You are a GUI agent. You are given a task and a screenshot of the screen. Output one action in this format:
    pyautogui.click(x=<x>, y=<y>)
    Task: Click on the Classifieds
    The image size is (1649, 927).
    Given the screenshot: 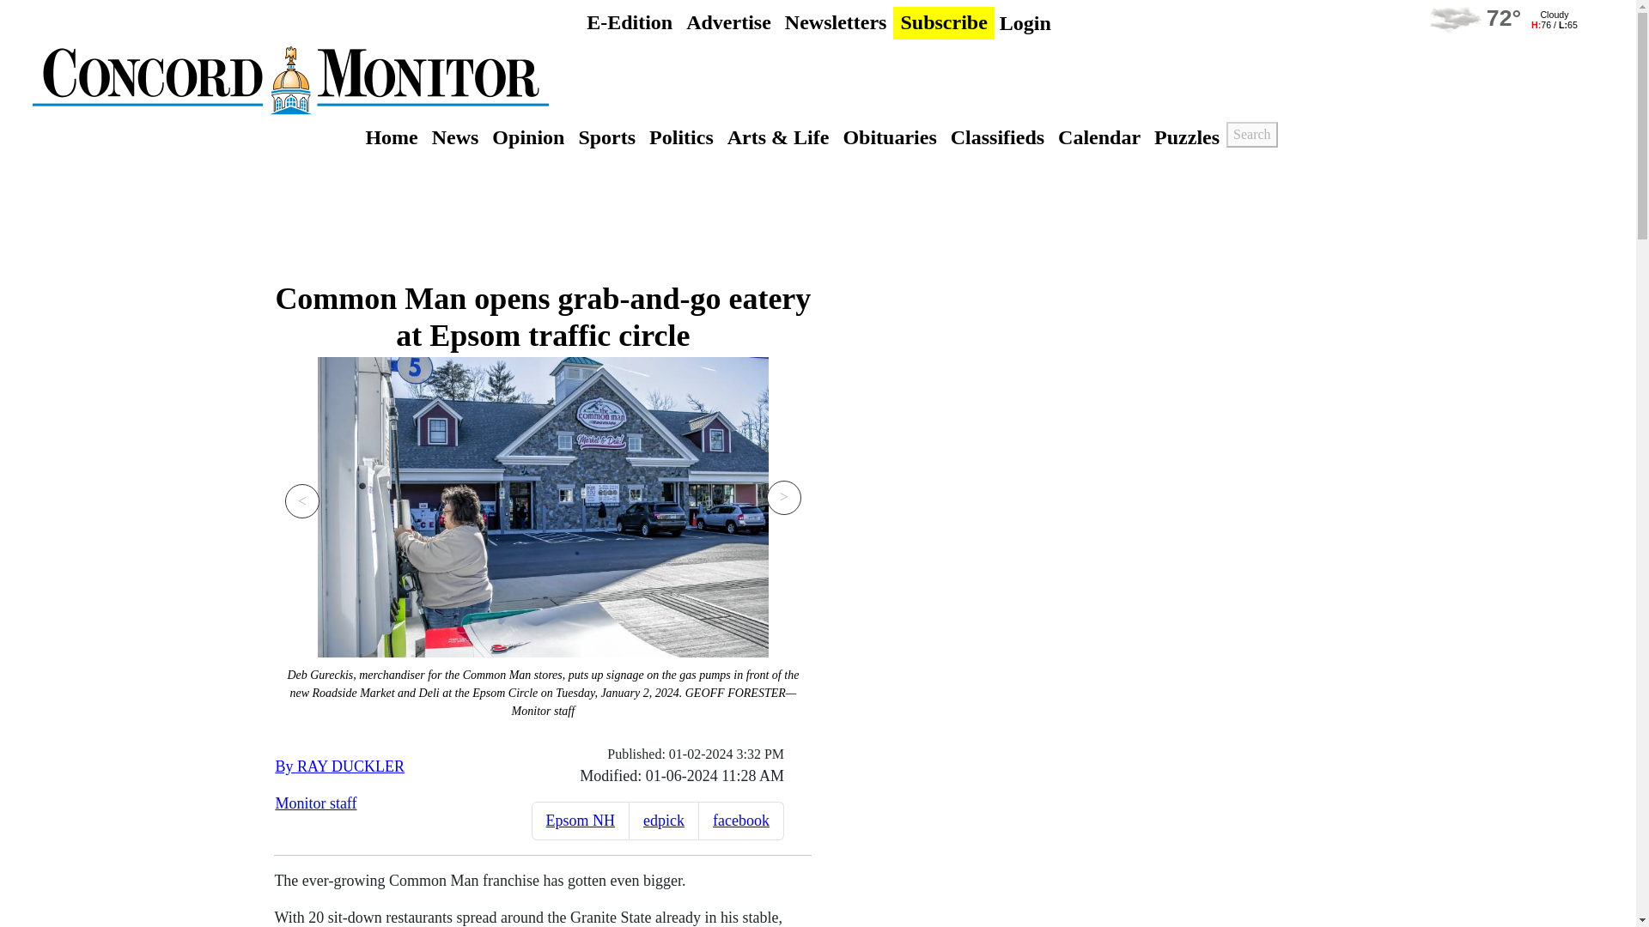 What is the action you would take?
    pyautogui.click(x=997, y=137)
    